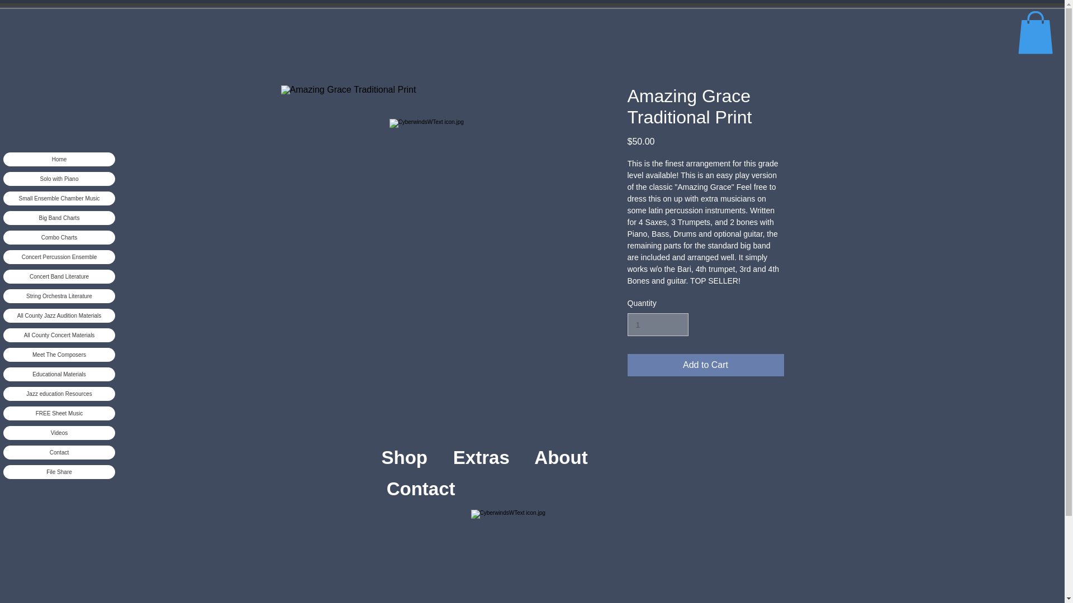 The height and width of the screenshot is (603, 1073). What do you see at coordinates (59, 296) in the screenshot?
I see `String Orchestra Literature` at bounding box center [59, 296].